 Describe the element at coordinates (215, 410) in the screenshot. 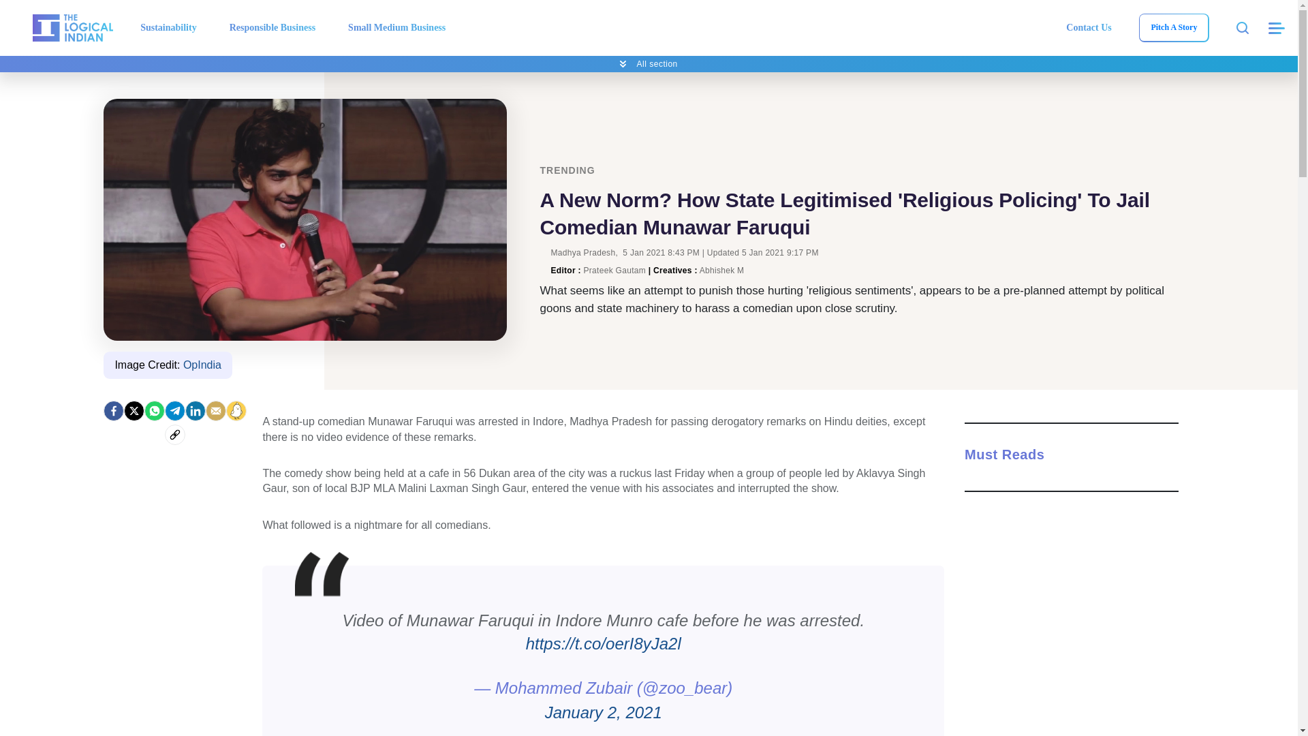

I see `Share by Email` at that location.